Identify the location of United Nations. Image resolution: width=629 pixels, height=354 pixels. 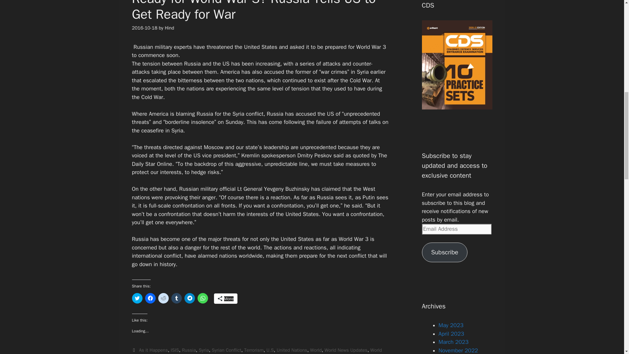
(292, 350).